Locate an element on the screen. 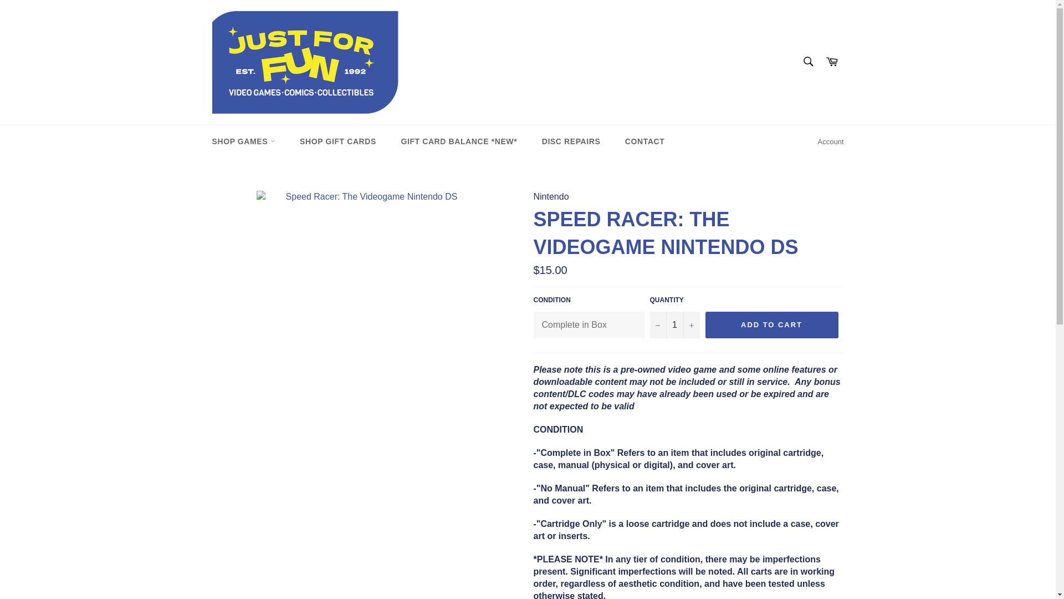 The width and height of the screenshot is (1064, 599). 1 is located at coordinates (674, 325).